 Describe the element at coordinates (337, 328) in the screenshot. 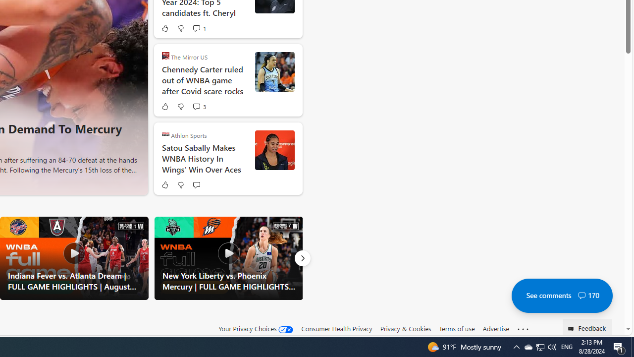

I see `Consumer Health Privacy` at that location.